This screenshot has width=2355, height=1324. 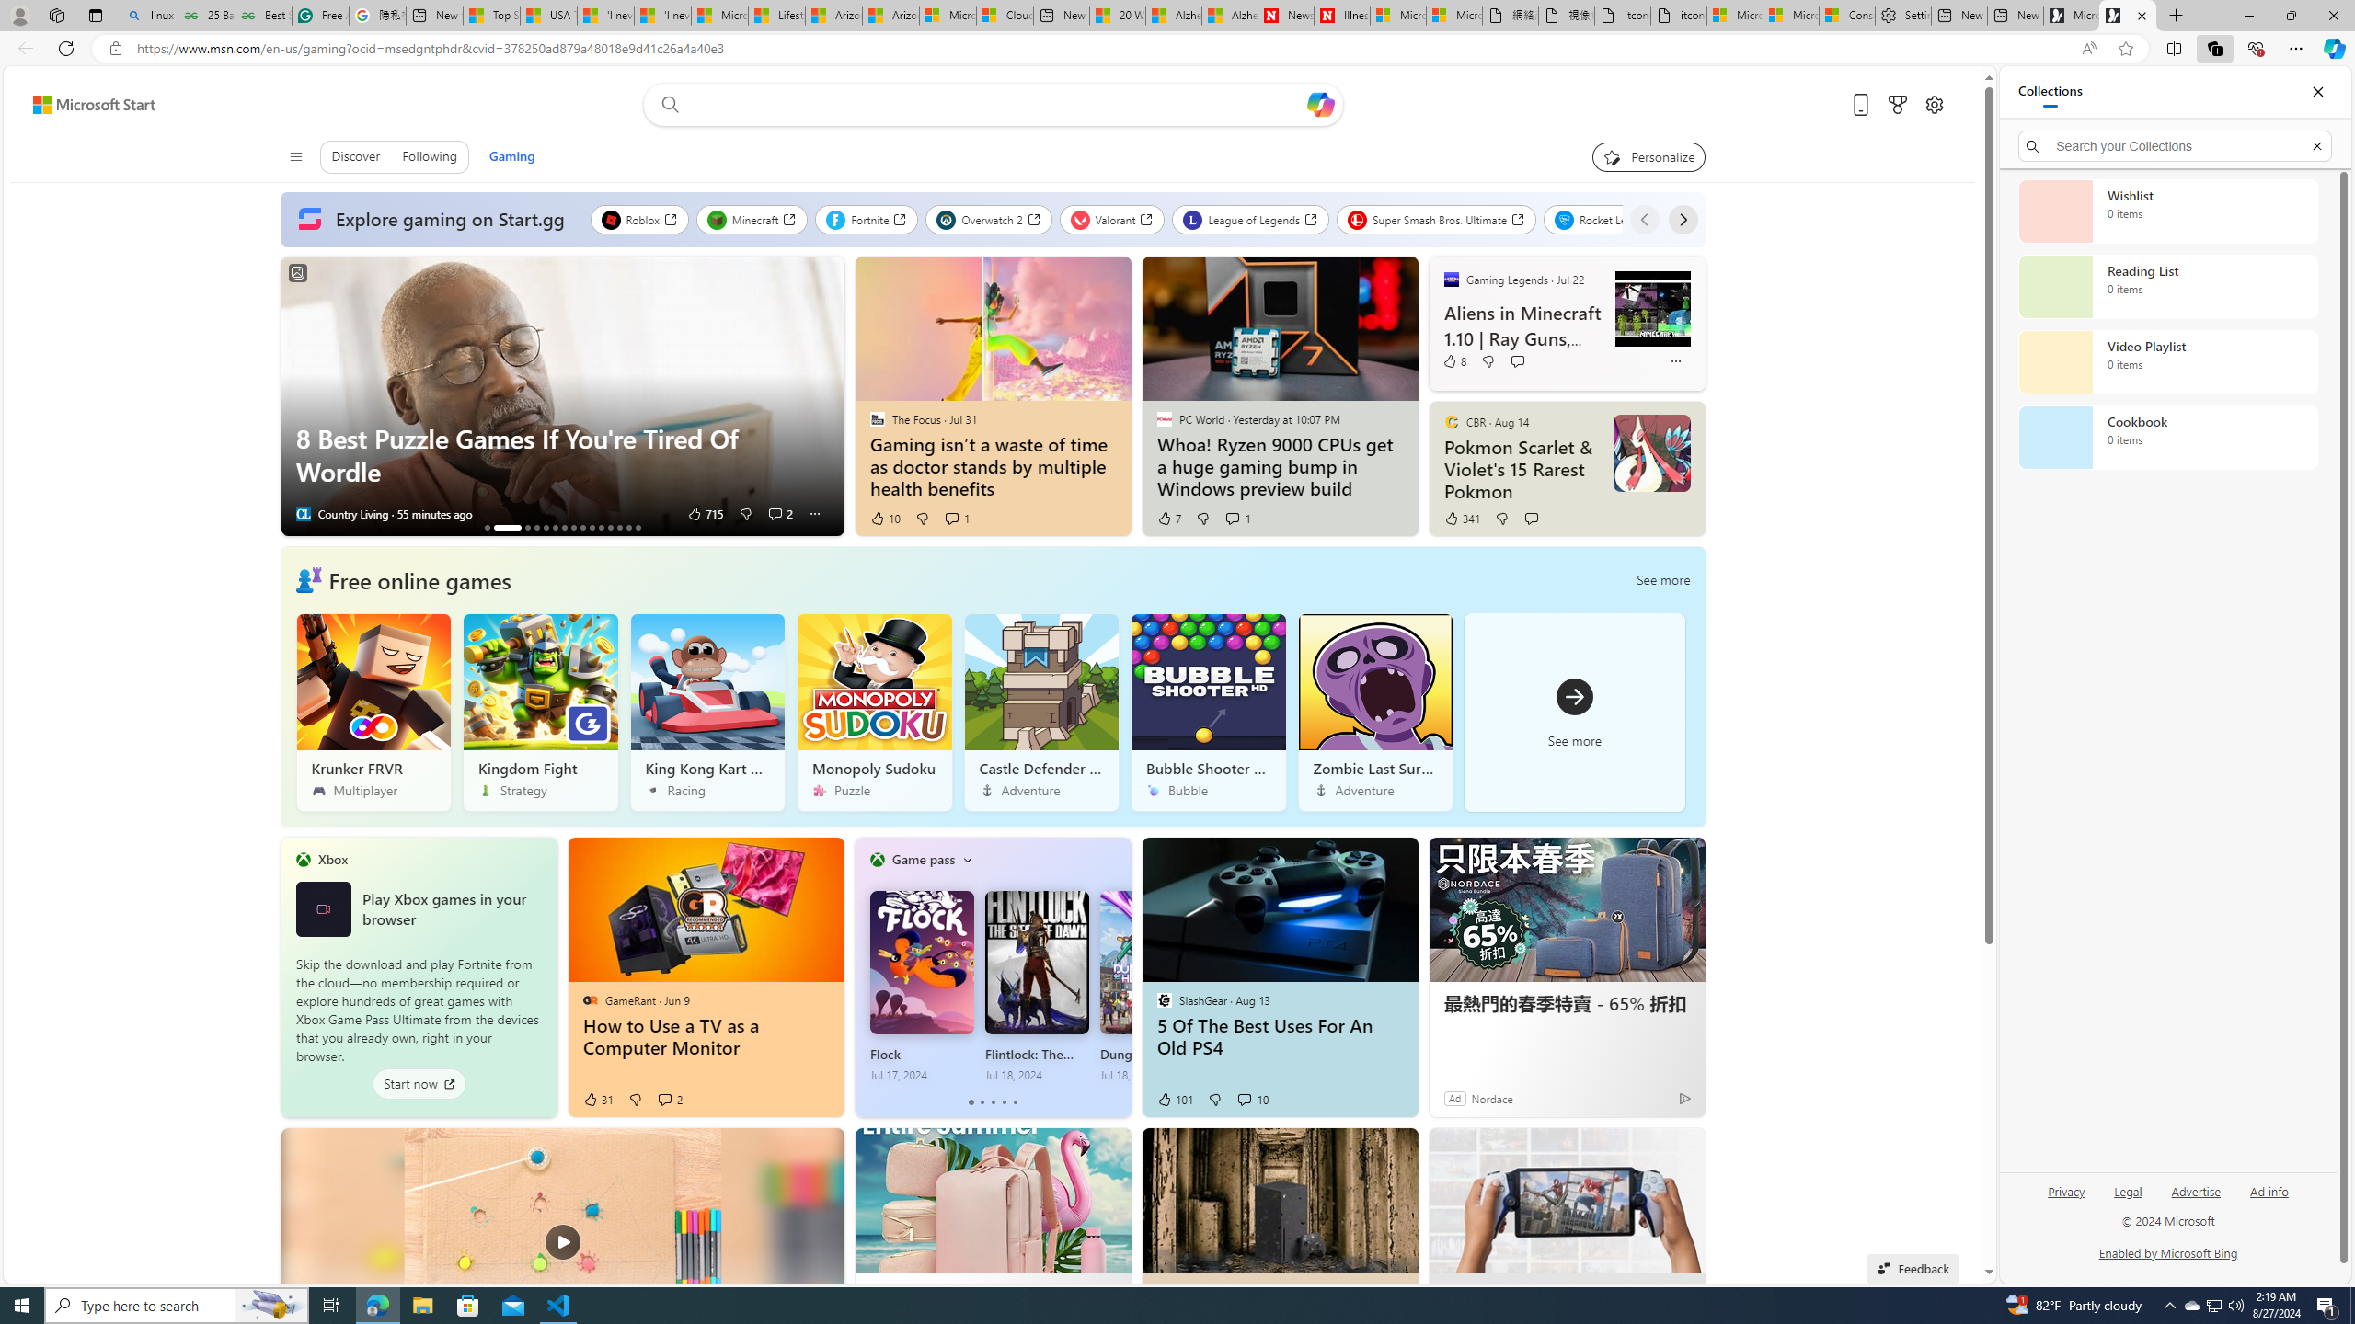 What do you see at coordinates (561, 455) in the screenshot?
I see `8 Best Puzzle Games If You're Tired Of Wordle` at bounding box center [561, 455].